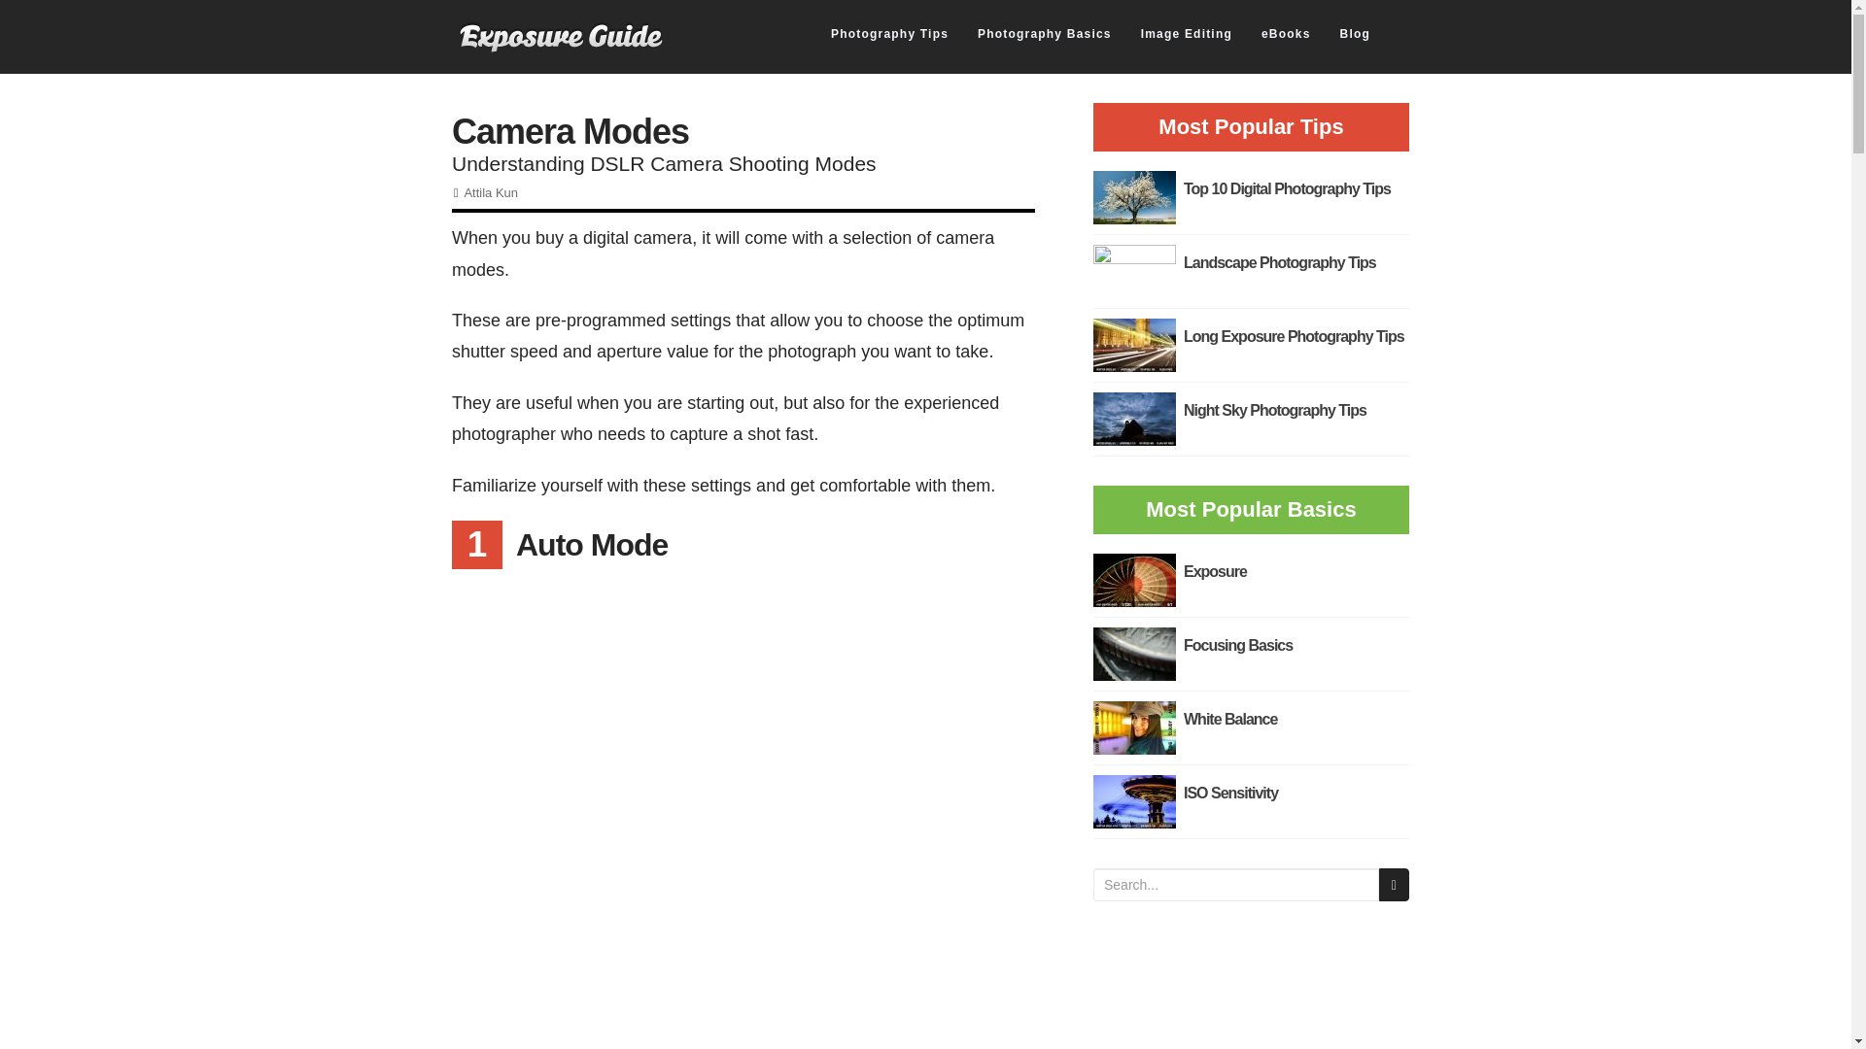 This screenshot has height=1049, width=1866. Describe the element at coordinates (1251, 410) in the screenshot. I see `Night Sky Photography Tips` at that location.